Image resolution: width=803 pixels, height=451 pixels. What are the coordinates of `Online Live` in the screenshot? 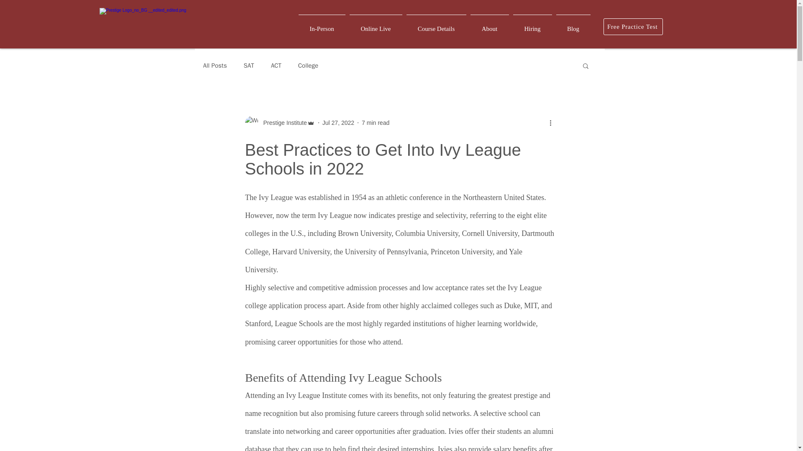 It's located at (375, 25).